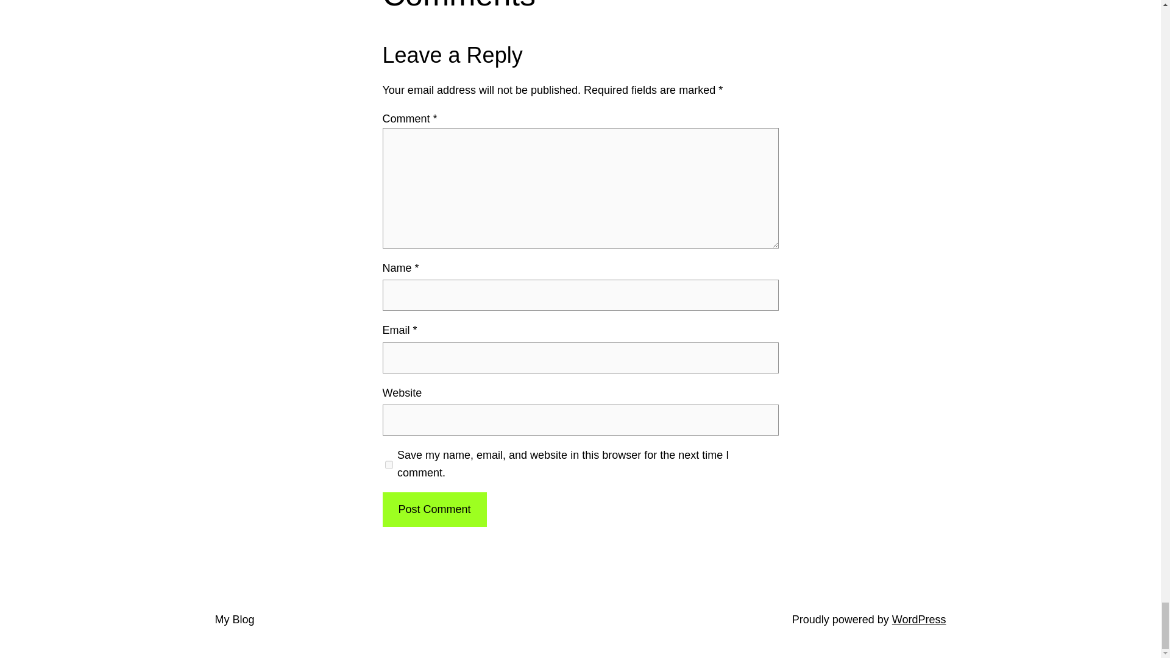  What do you see at coordinates (234, 619) in the screenshot?
I see `My Blog` at bounding box center [234, 619].